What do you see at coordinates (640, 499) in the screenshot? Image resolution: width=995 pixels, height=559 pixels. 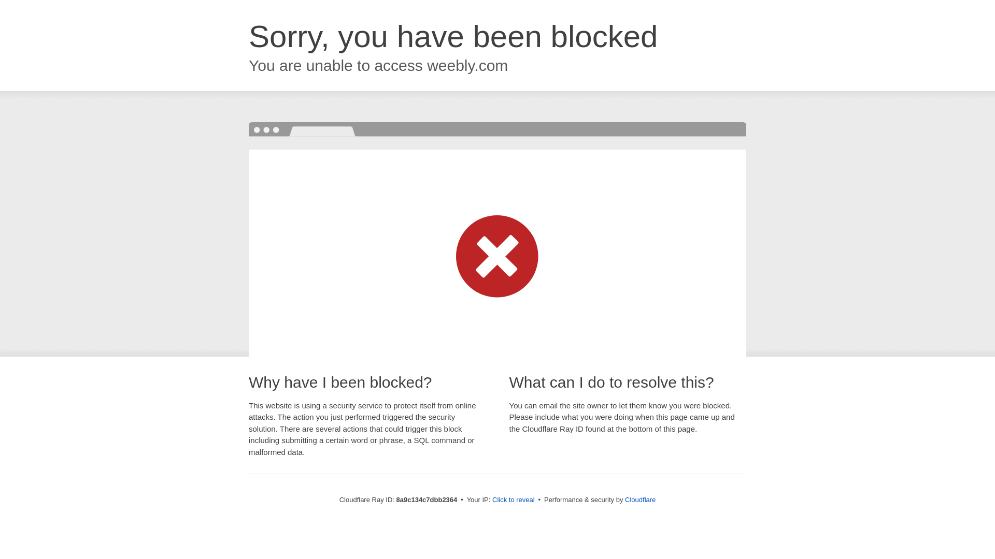 I see `Cloudflare` at bounding box center [640, 499].